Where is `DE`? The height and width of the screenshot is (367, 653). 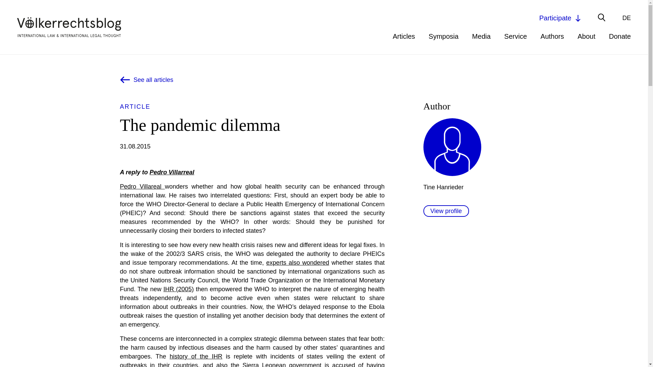 DE is located at coordinates (626, 18).